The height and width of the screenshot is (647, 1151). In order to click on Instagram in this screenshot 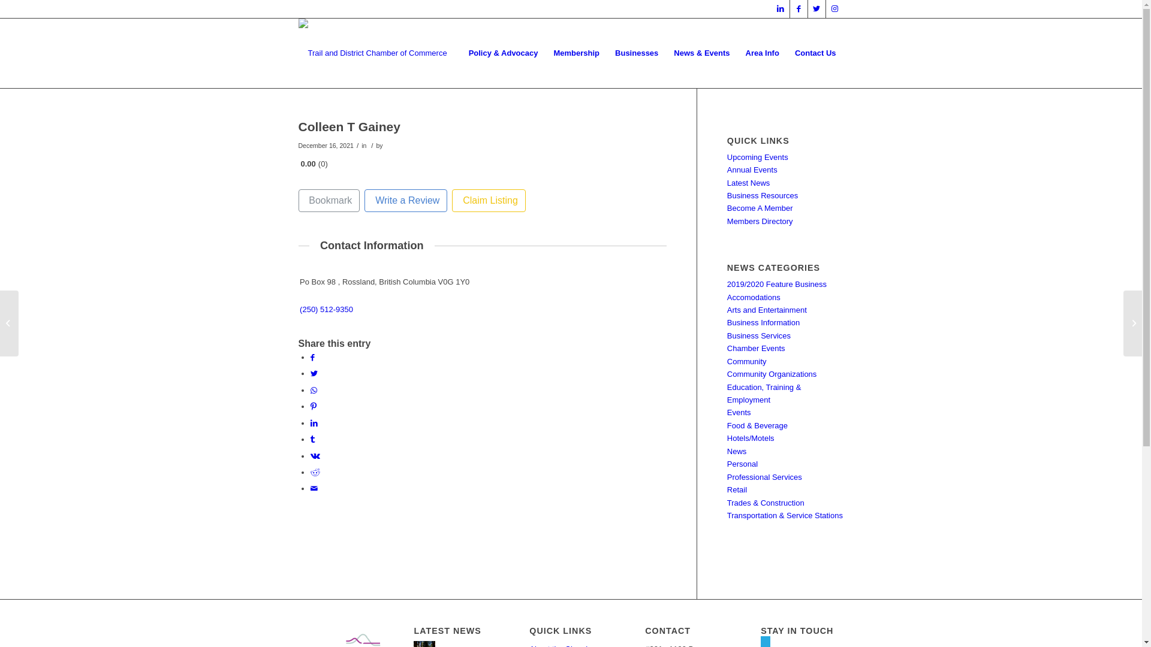, I will do `click(835, 9)`.